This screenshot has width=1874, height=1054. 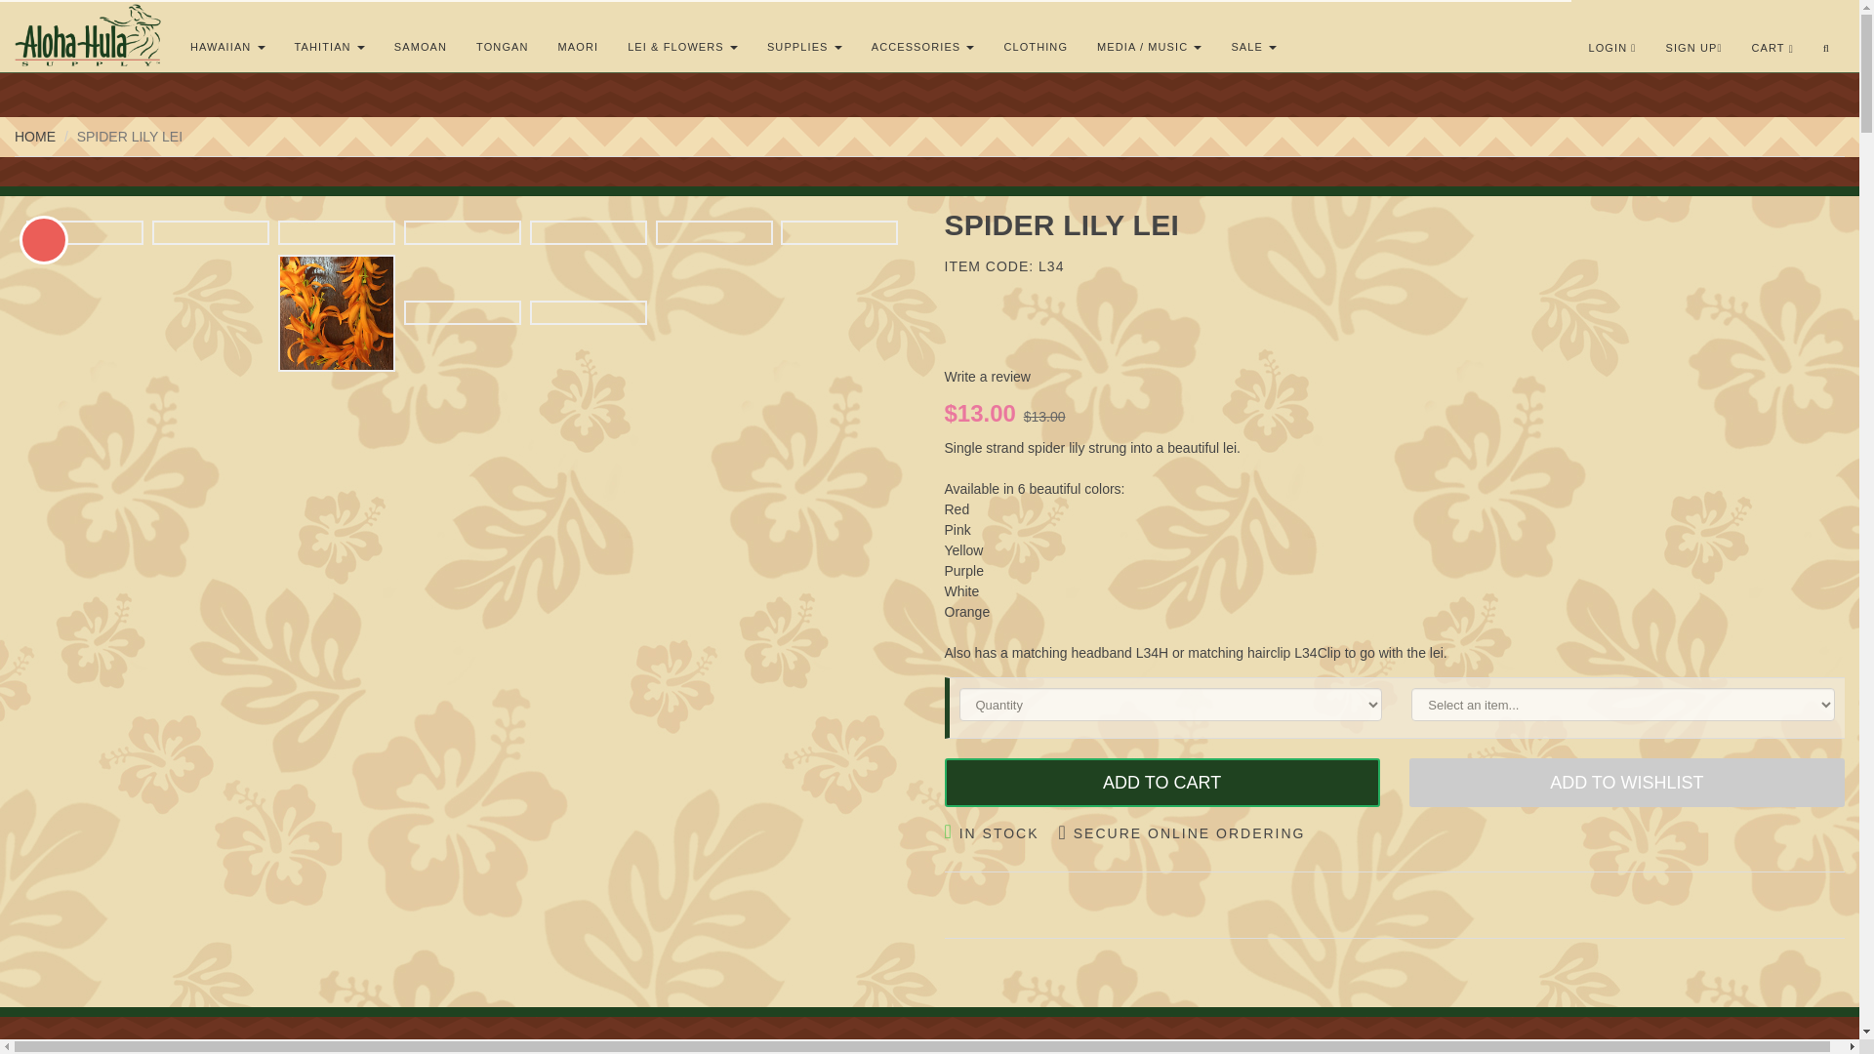 I want to click on Add to Cart, so click(x=1161, y=783).